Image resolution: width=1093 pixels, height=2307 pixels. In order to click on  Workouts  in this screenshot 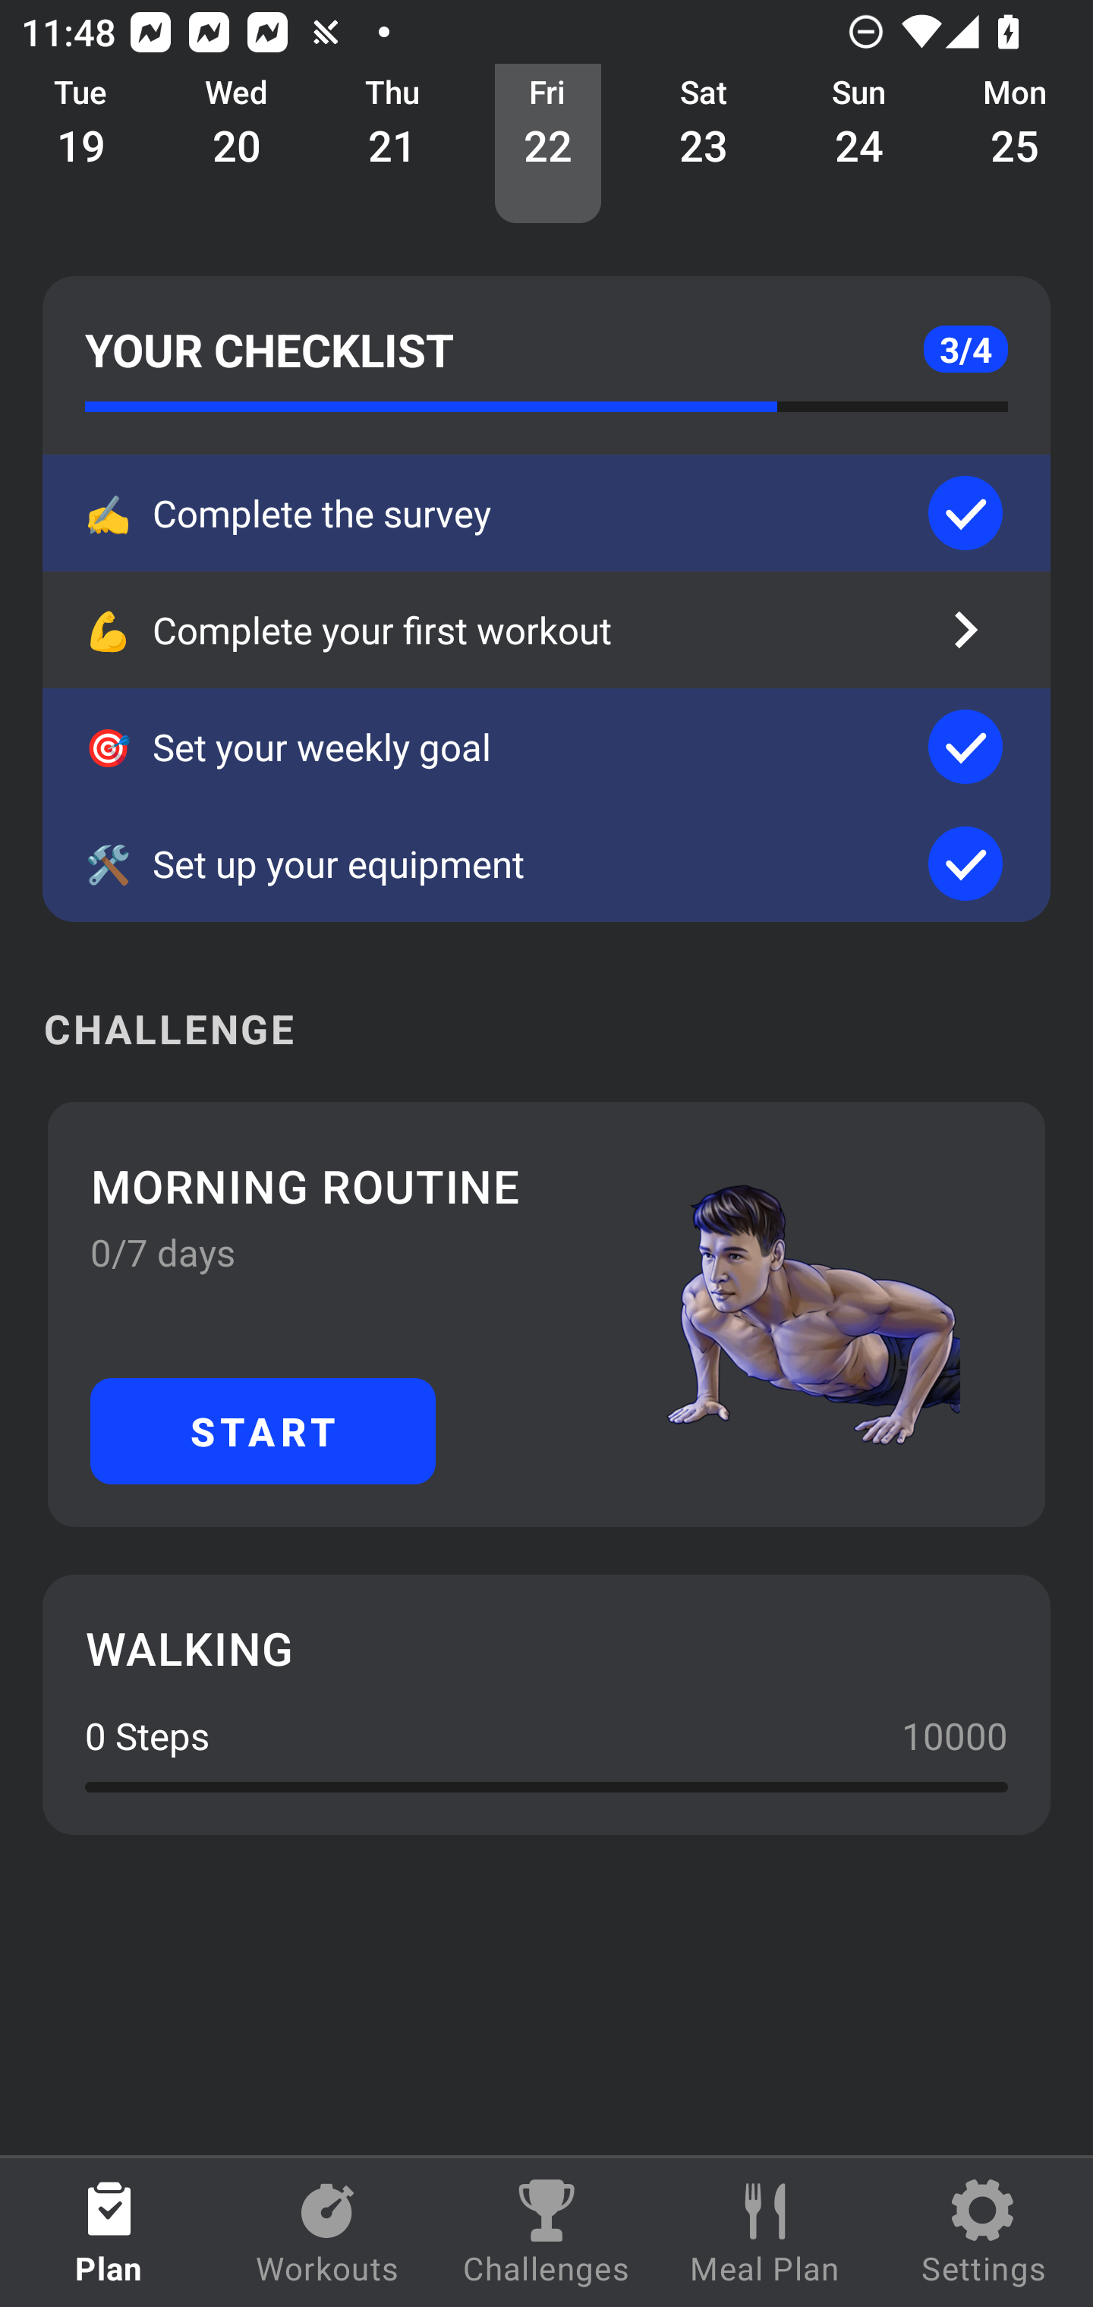, I will do `click(328, 2233)`.